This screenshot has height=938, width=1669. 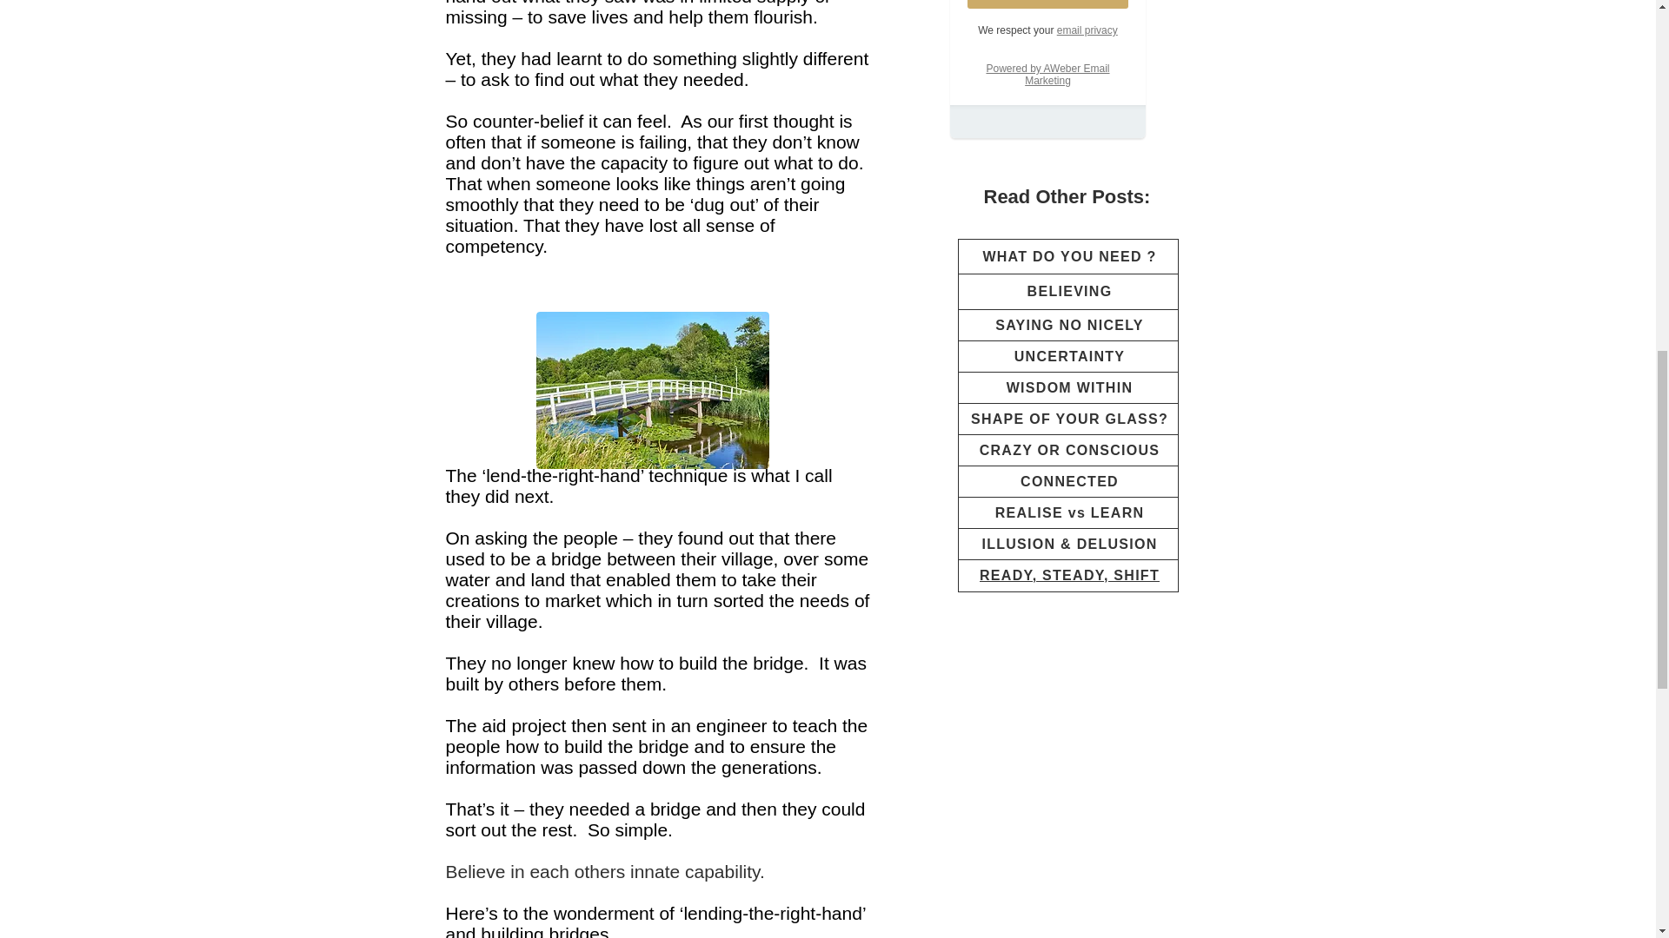 I want to click on WHAT DO YOU NEED ?, so click(x=1069, y=256).